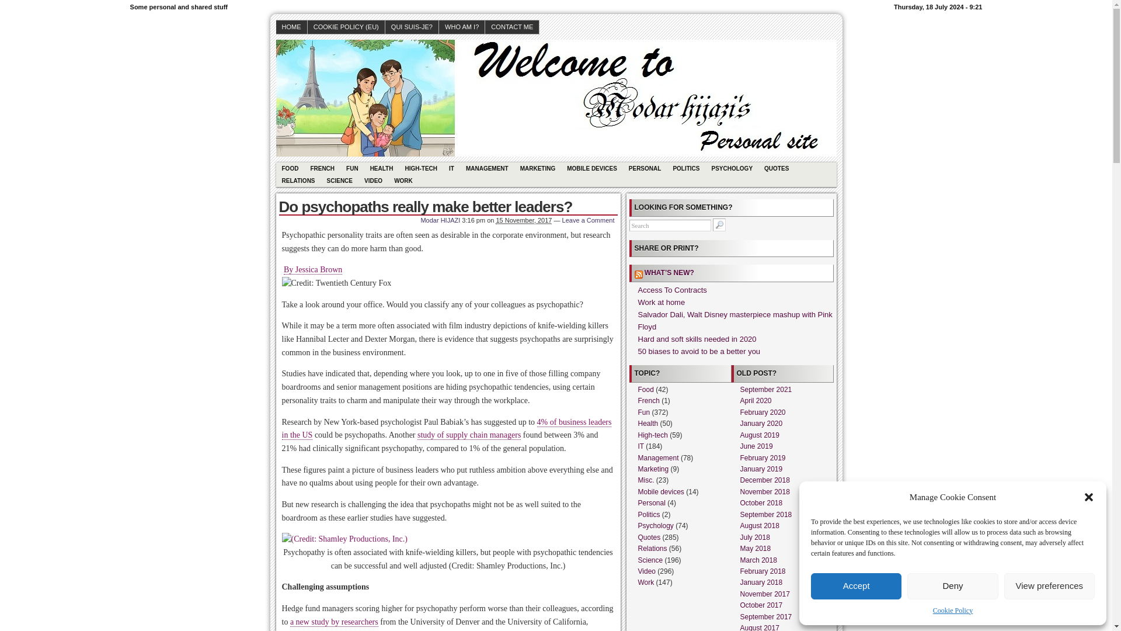 This screenshot has width=1121, height=631. I want to click on QUOTES, so click(777, 168).